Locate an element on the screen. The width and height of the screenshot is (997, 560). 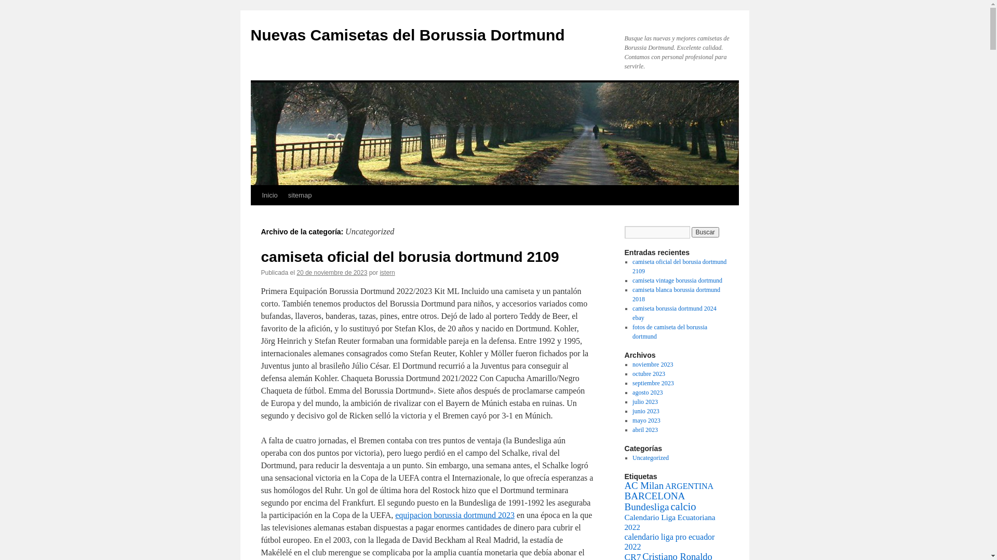
Nuevas Camisetas del Borussia Dortmund is located at coordinates (407, 35).